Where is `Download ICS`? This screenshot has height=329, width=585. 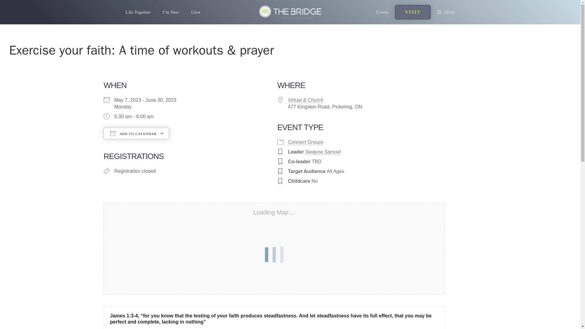 Download ICS is located at coordinates (133, 144).